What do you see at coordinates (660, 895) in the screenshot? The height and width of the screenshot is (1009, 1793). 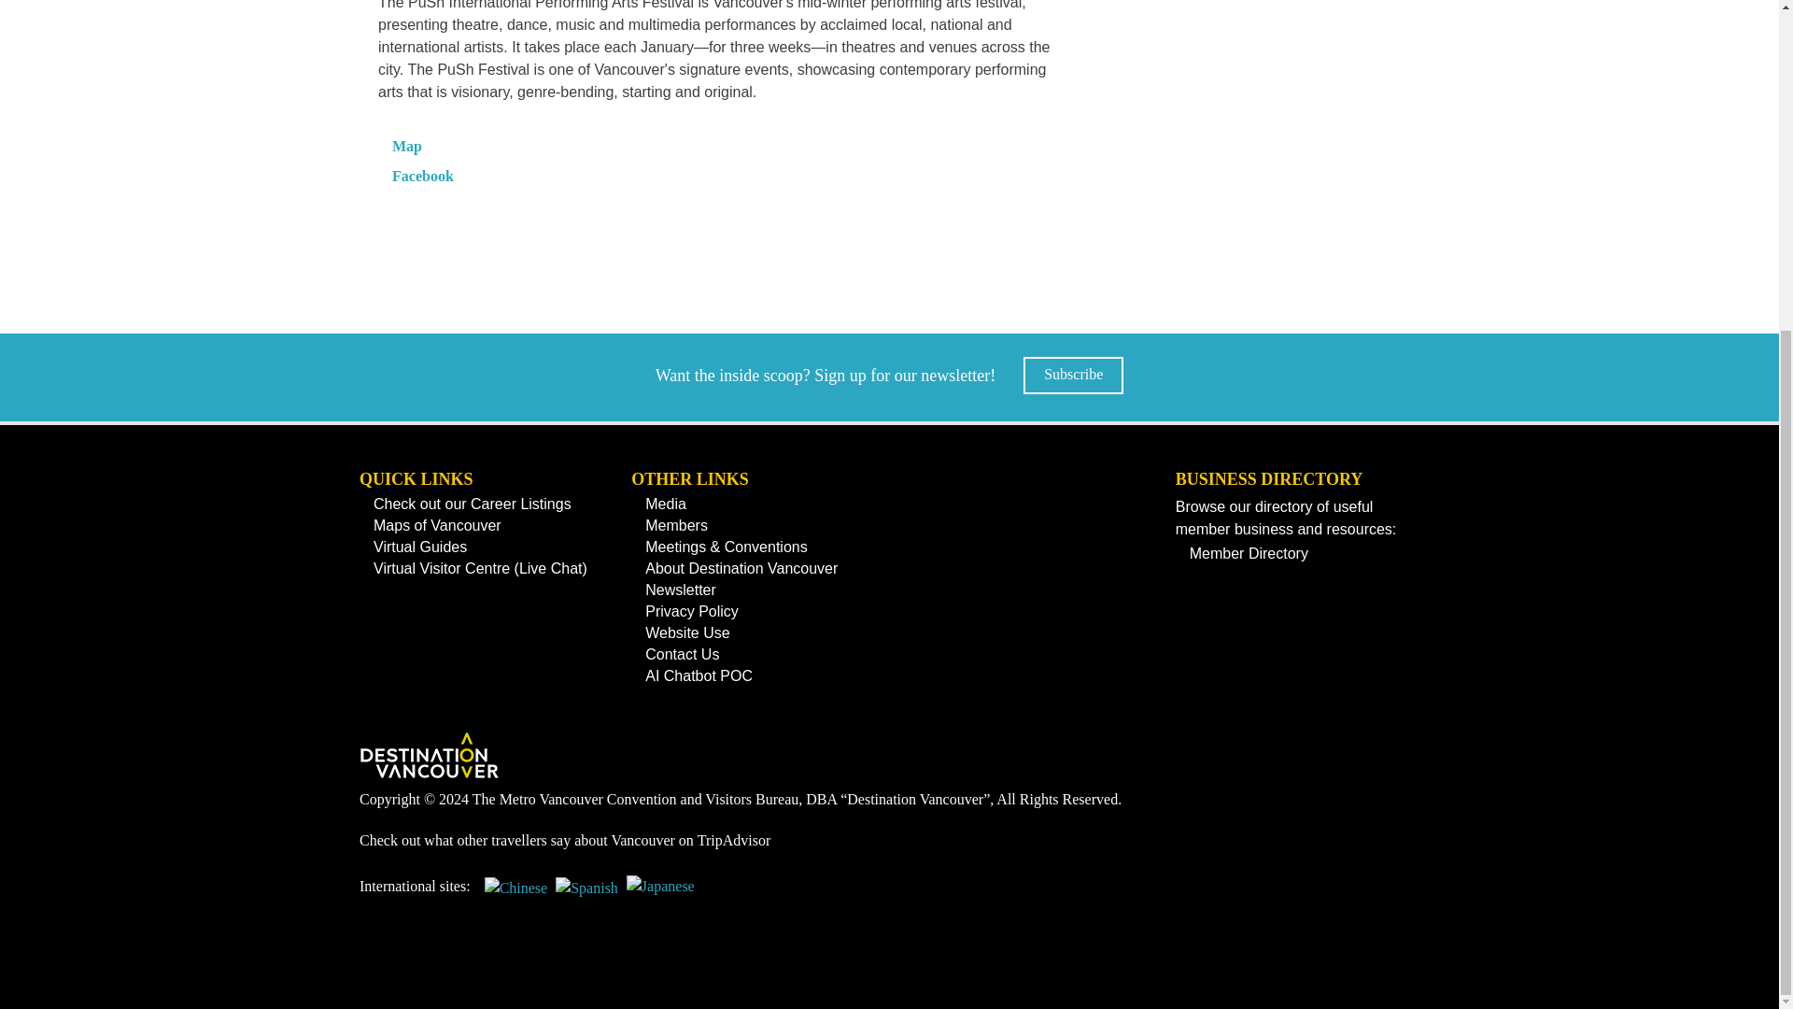 I see `Japanese` at bounding box center [660, 895].